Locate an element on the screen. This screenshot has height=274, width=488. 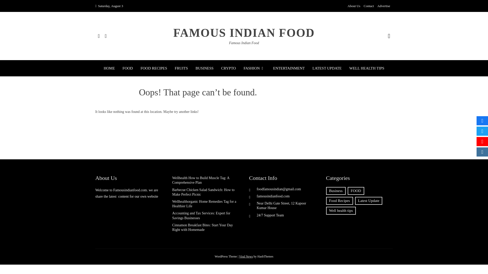
HOME is located at coordinates (109, 68).